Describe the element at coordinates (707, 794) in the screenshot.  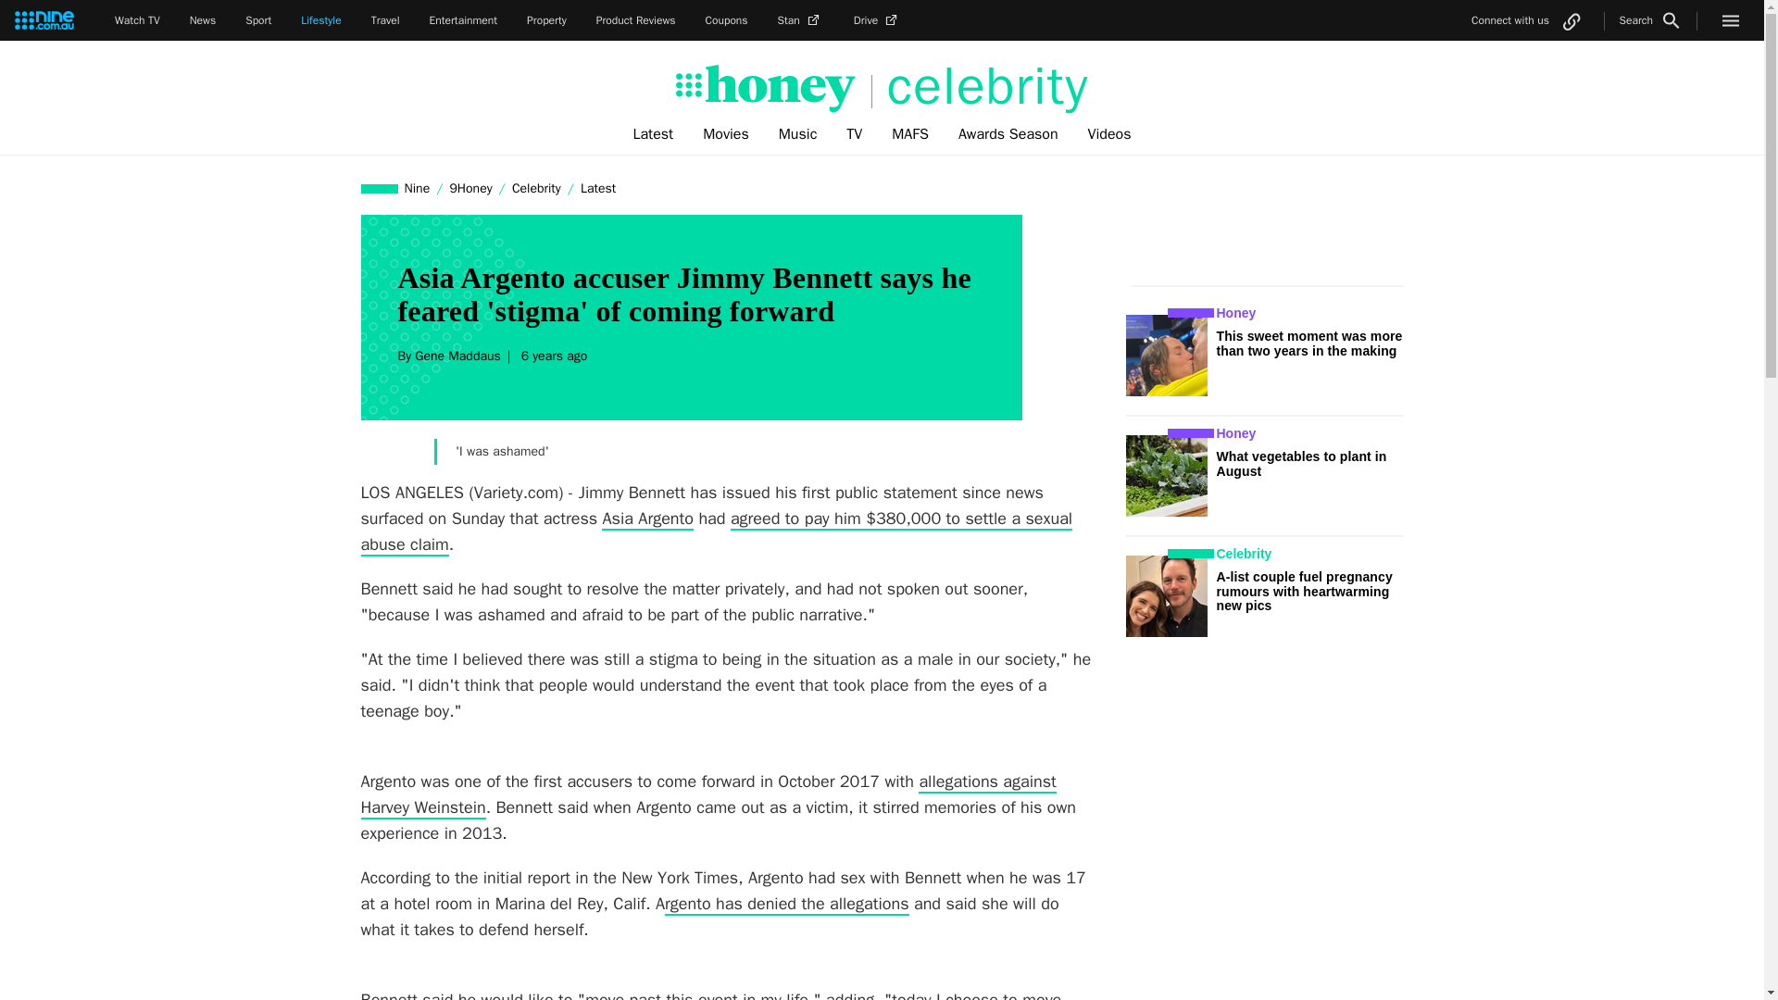
I see `allegations against Harvey Weinstein` at that location.